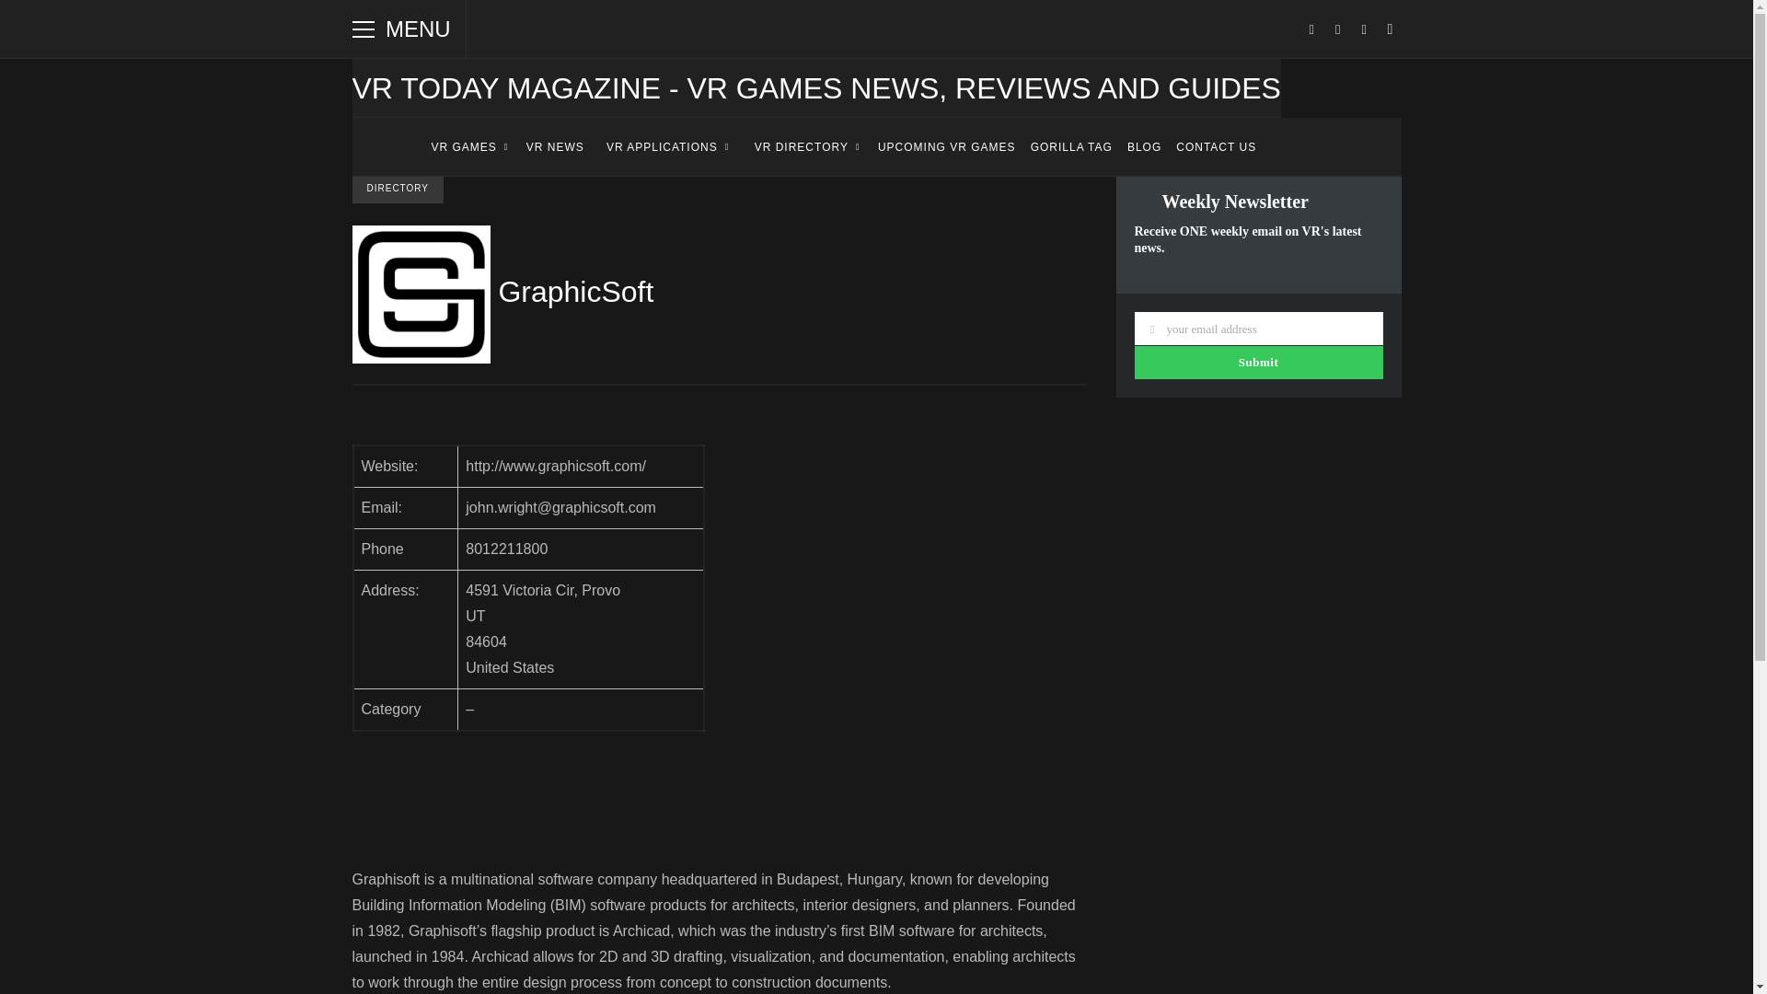  I want to click on UPCOMING VR GAMES, so click(946, 147).